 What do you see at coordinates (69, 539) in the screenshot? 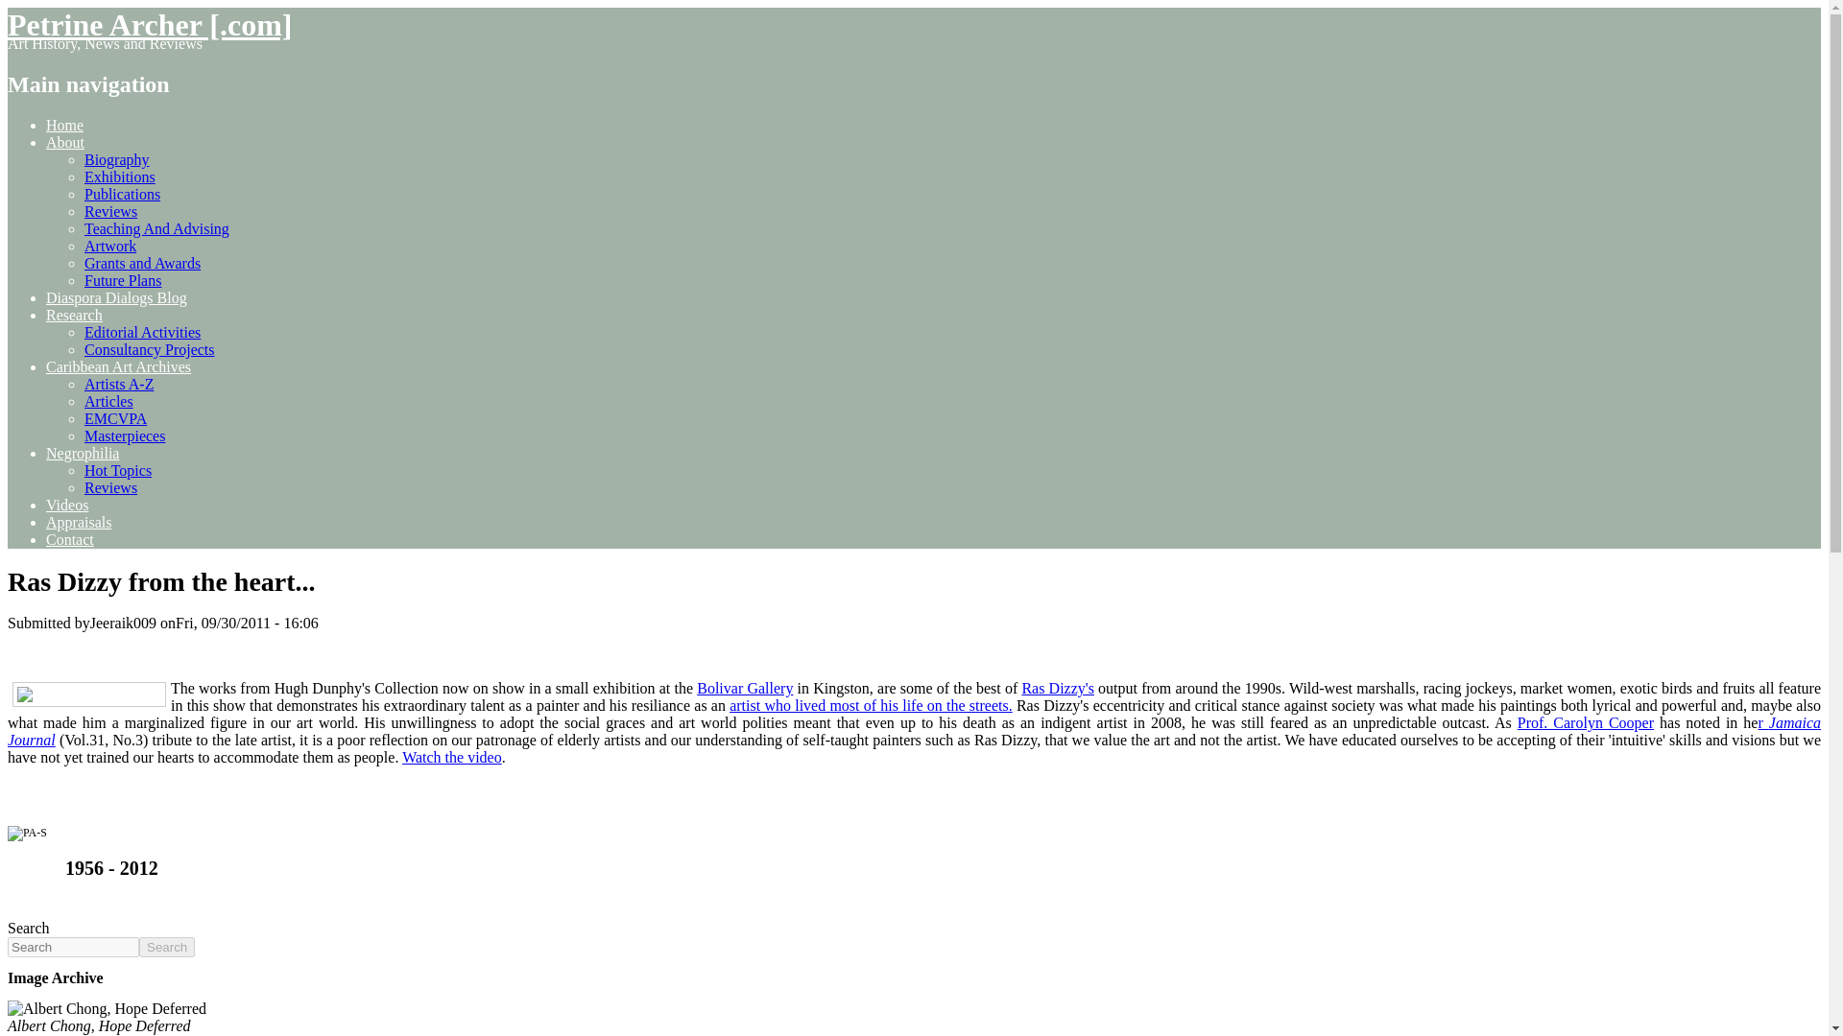
I see `Contact` at bounding box center [69, 539].